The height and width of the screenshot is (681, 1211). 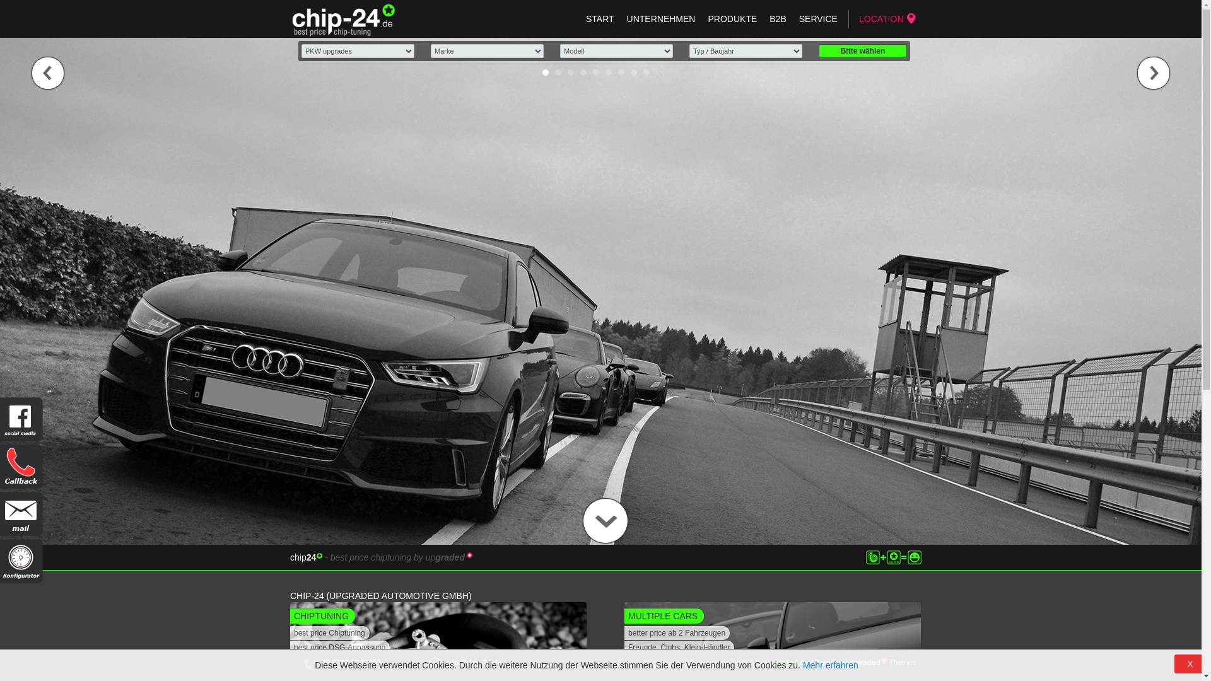 I want to click on Premium upgraded Themes, so click(x=865, y=663).